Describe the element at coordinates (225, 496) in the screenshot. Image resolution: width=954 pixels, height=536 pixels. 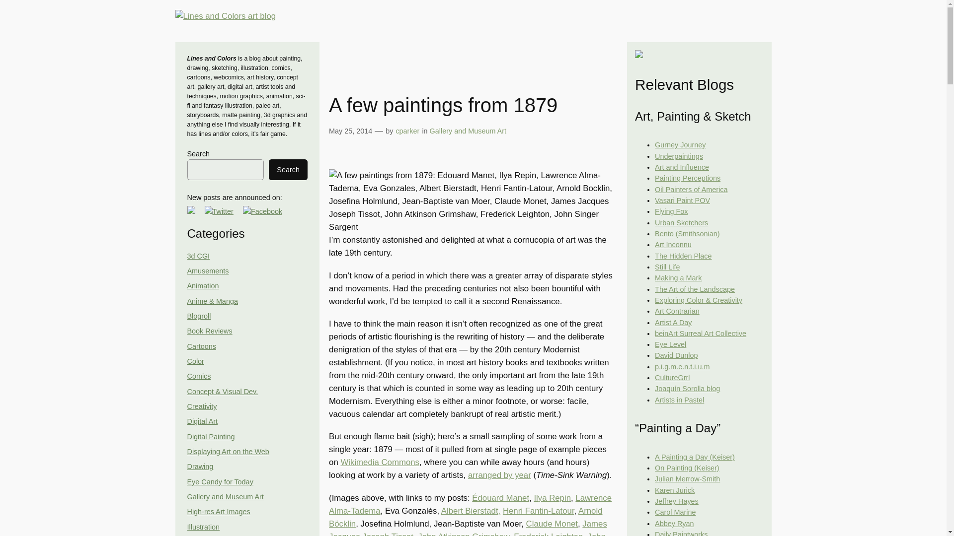
I see `Gallery and Museum Art` at that location.